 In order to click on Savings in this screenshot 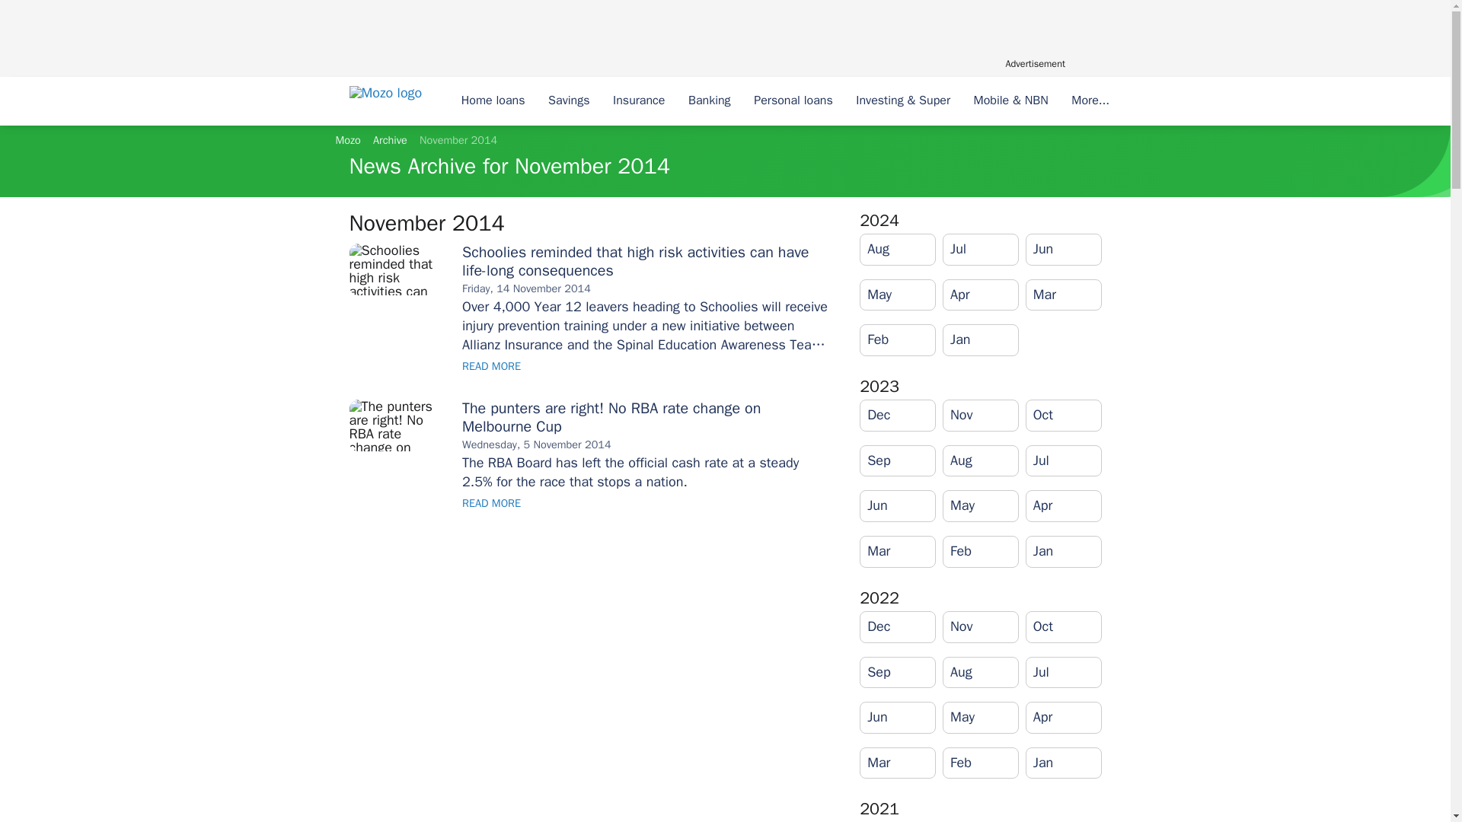, I will do `click(568, 101)`.